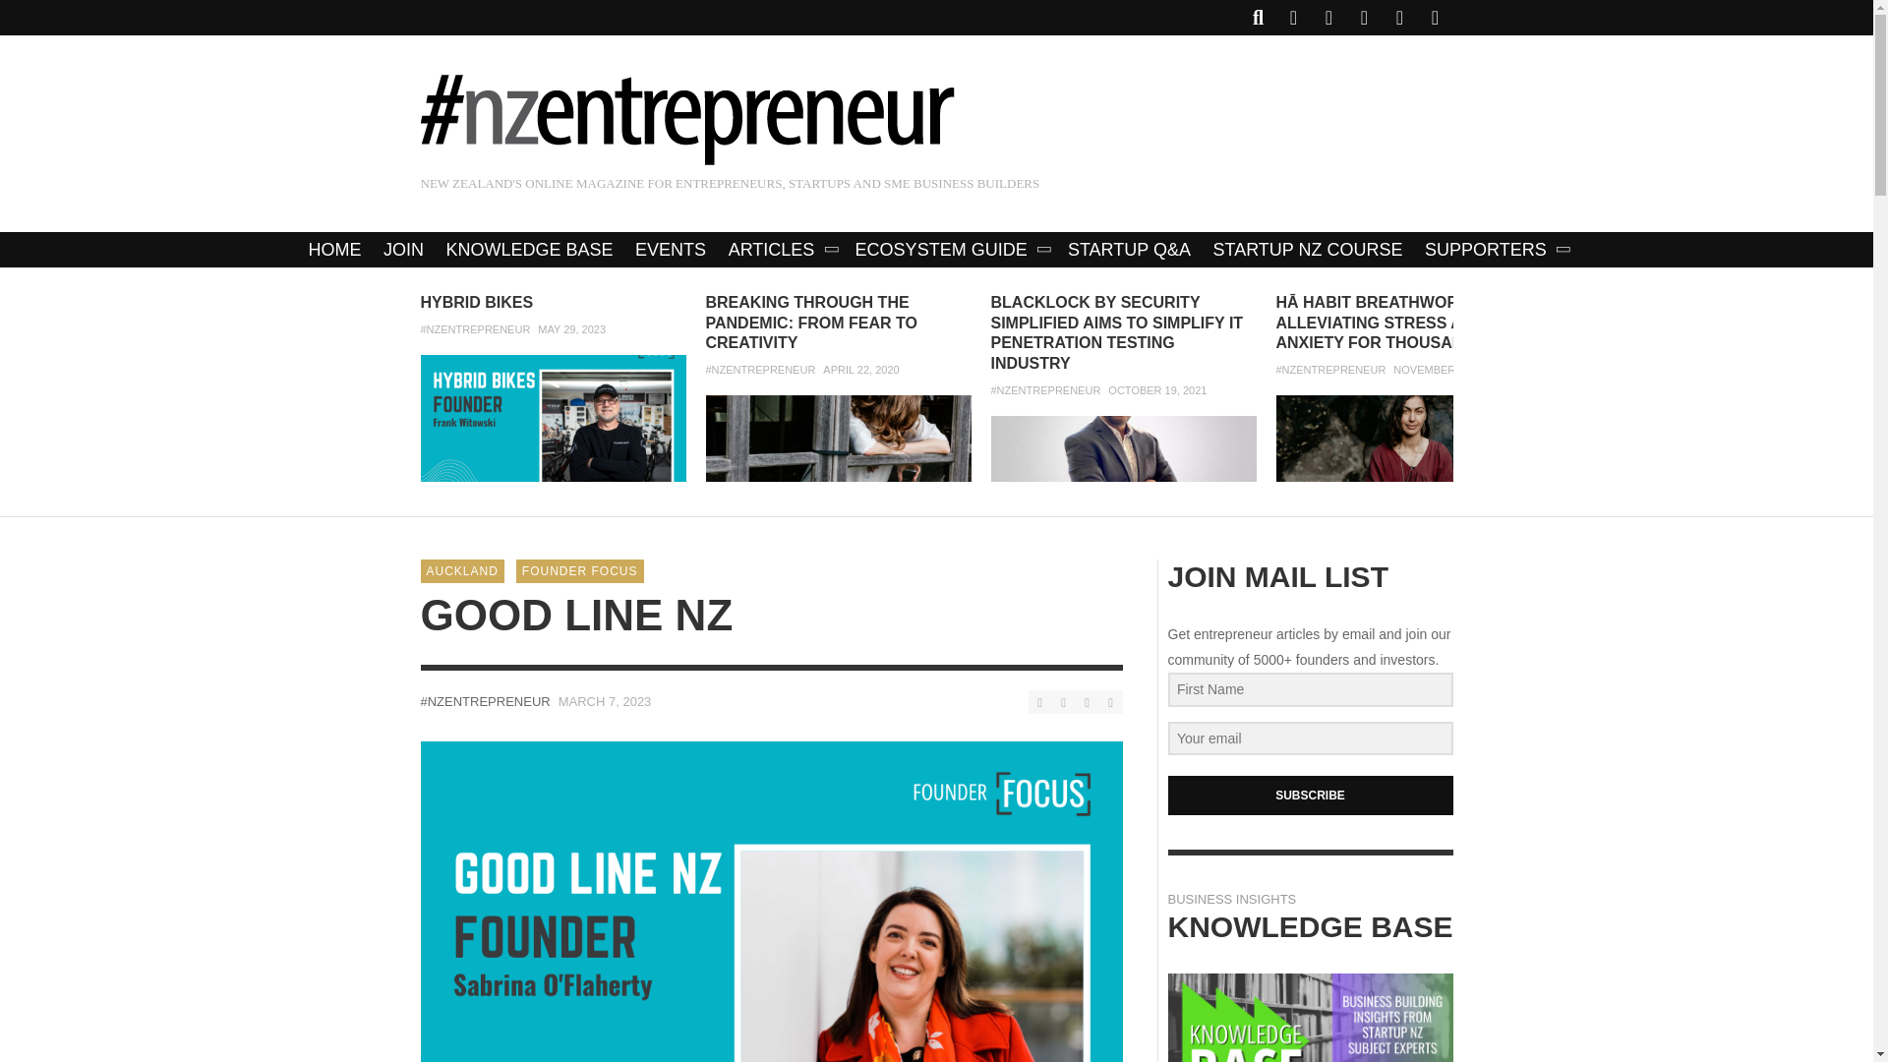  Describe the element at coordinates (1308, 250) in the screenshot. I see `STARTUP NZ COURSE` at that location.